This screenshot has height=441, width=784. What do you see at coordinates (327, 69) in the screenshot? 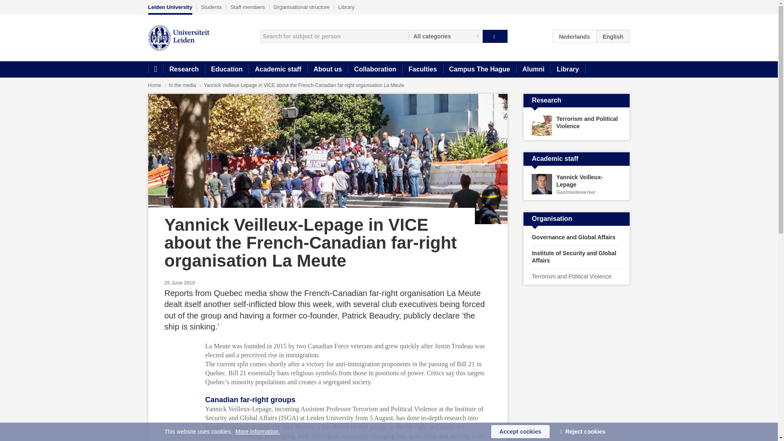
I see `About us` at bounding box center [327, 69].